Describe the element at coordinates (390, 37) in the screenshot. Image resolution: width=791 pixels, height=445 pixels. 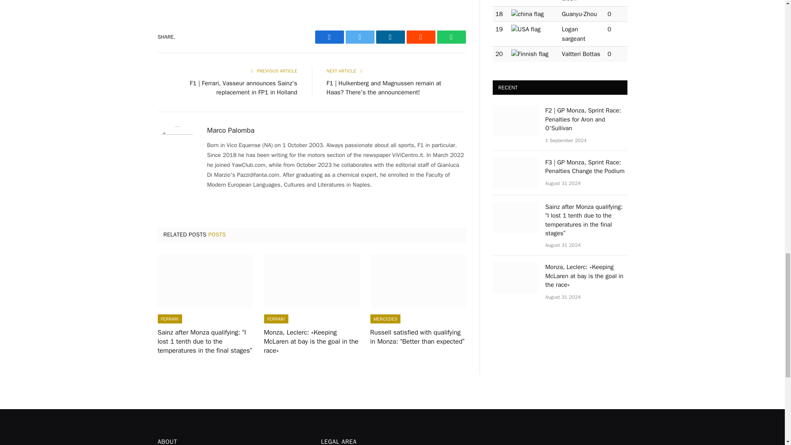
I see `Share on LinkedIn` at that location.